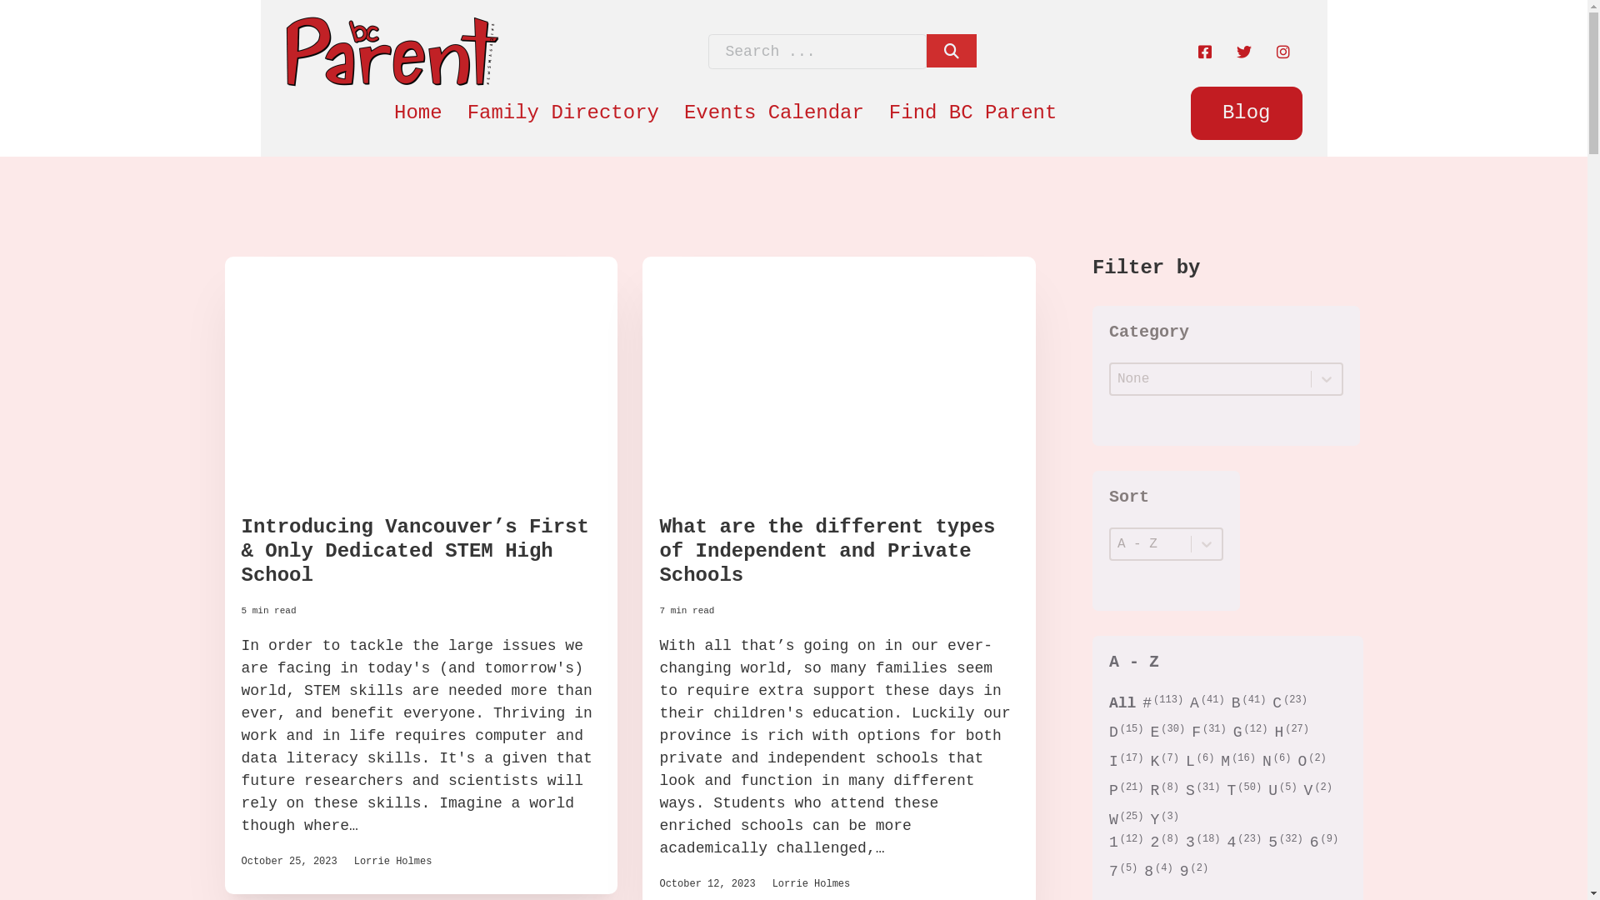 Image resolution: width=1600 pixels, height=900 pixels. I want to click on Home, so click(418, 113).